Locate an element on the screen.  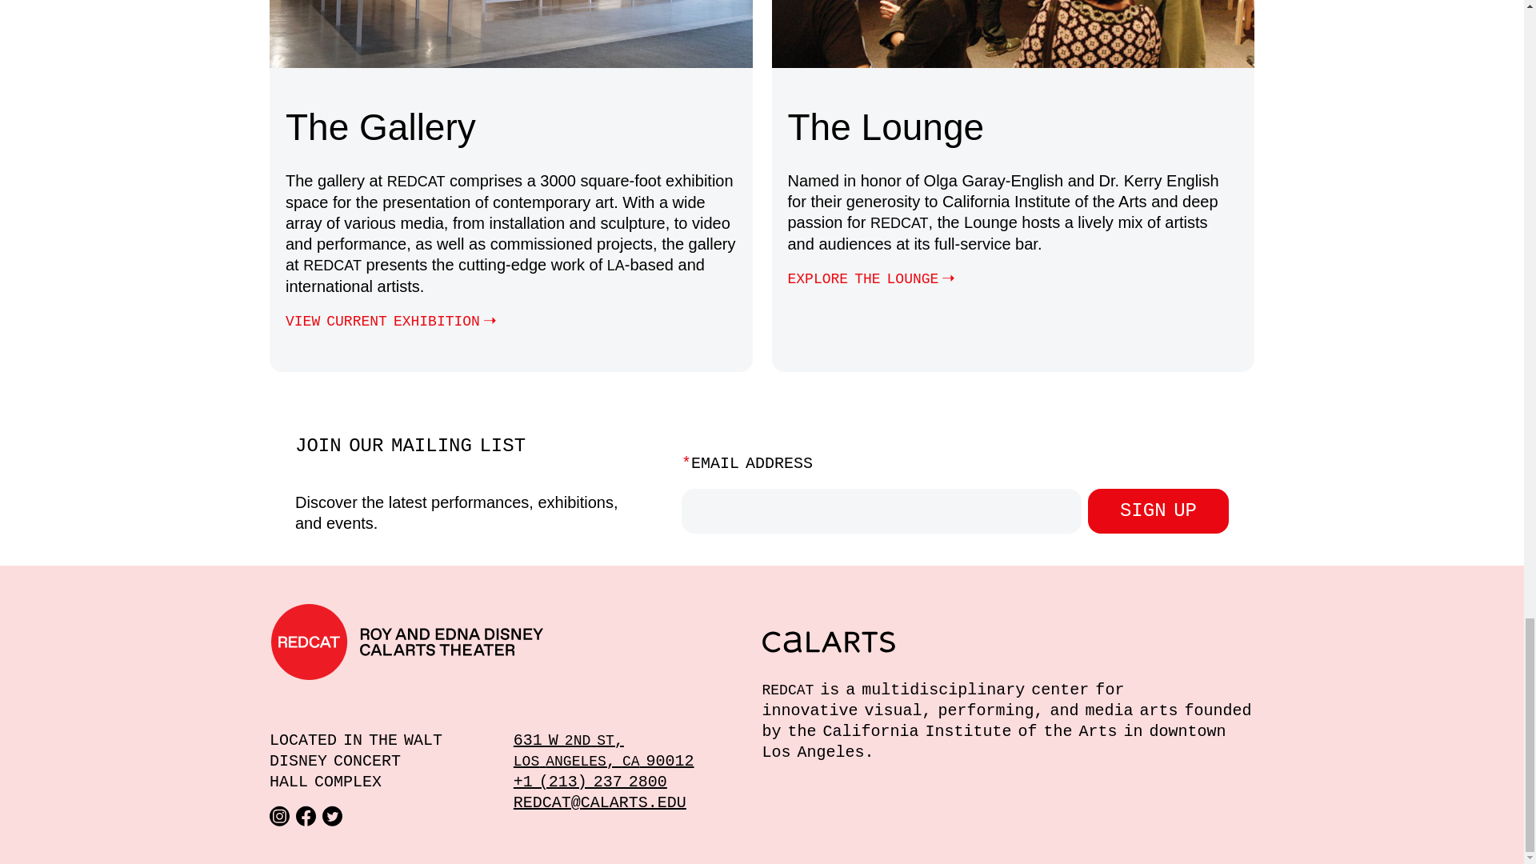
Sign Up is located at coordinates (1158, 511).